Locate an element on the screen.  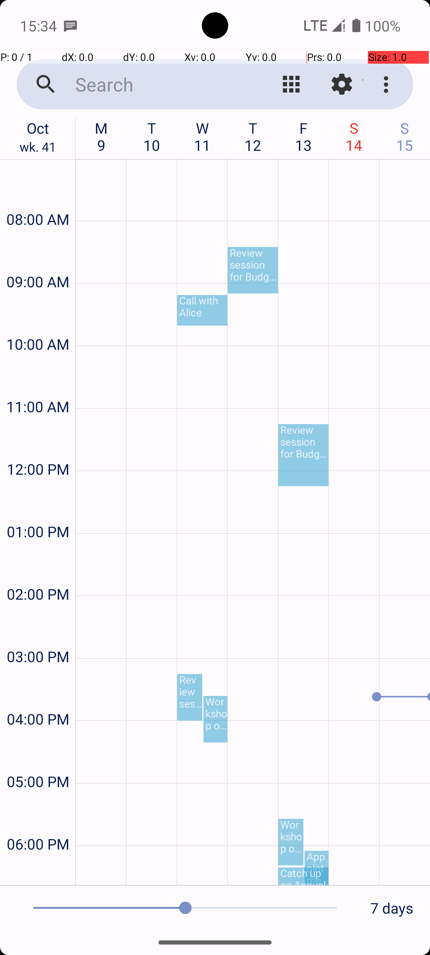
09:00 AM is located at coordinates (38, 260).